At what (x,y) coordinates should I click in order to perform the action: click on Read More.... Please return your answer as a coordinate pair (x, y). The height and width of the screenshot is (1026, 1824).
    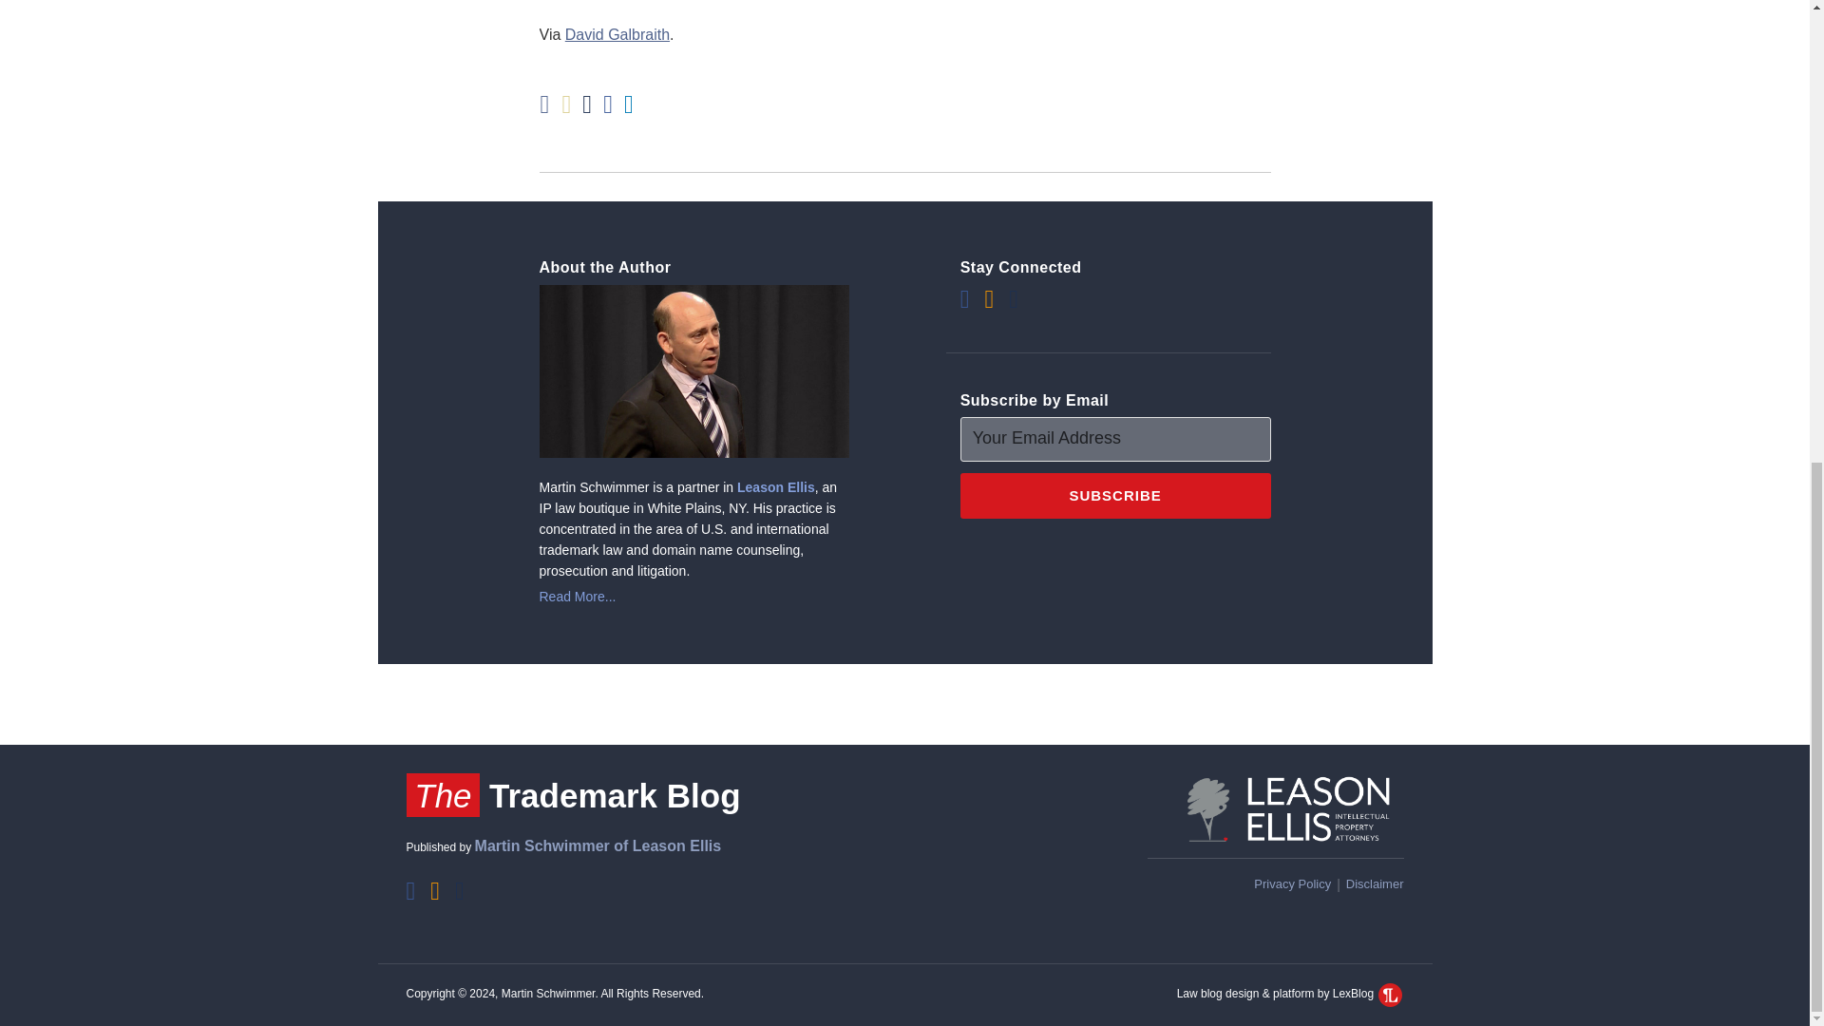
    Looking at the image, I should click on (694, 597).